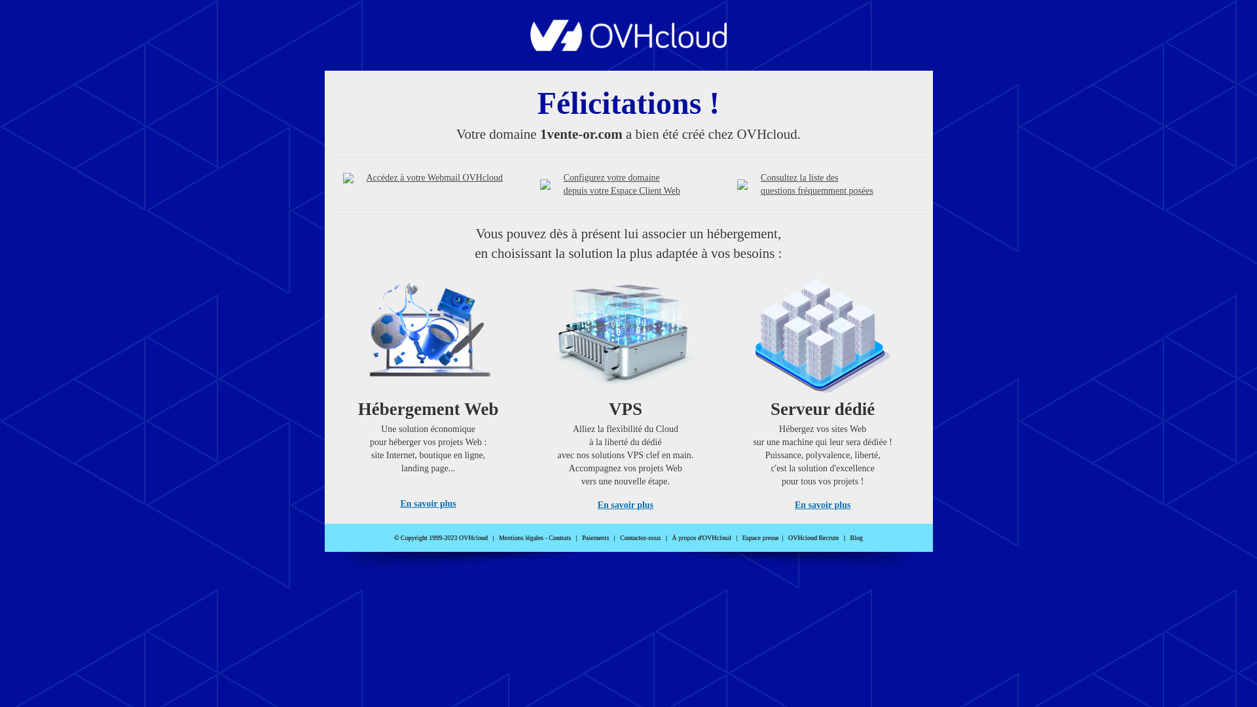 The width and height of the screenshot is (1257, 707). I want to click on Paiements, so click(596, 538).